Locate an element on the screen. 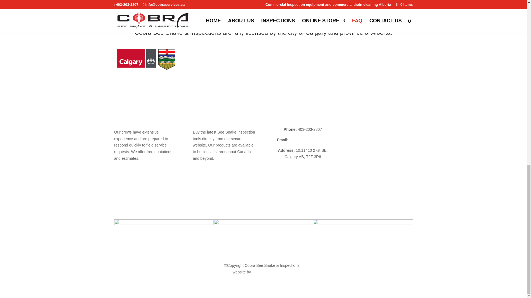 Image resolution: width=531 pixels, height=298 pixels. ONLINE COMMERCIAL SEE SNAKE INSPECTION STORE is located at coordinates (219, 122).